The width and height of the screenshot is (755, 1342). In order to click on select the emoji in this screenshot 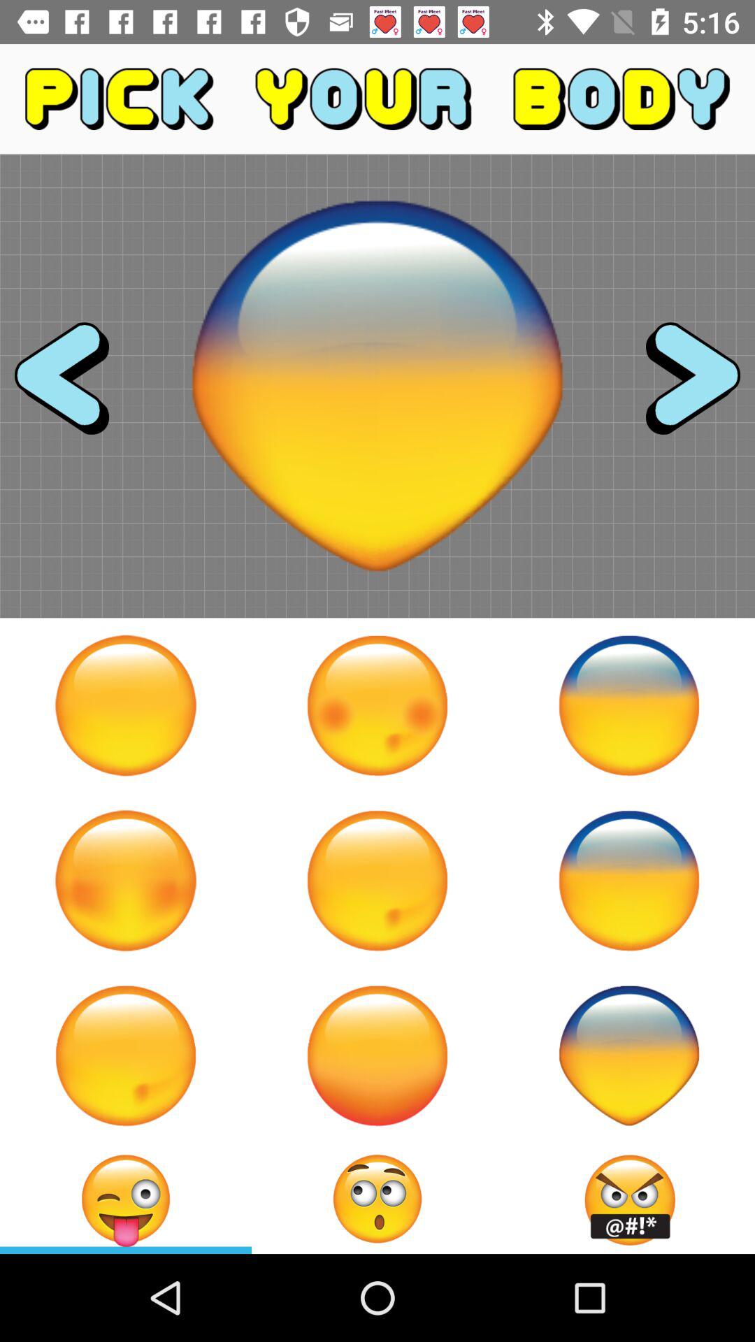, I will do `click(629, 1055)`.